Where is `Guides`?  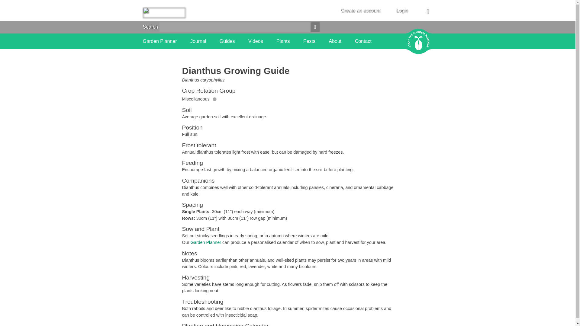 Guides is located at coordinates (227, 41).